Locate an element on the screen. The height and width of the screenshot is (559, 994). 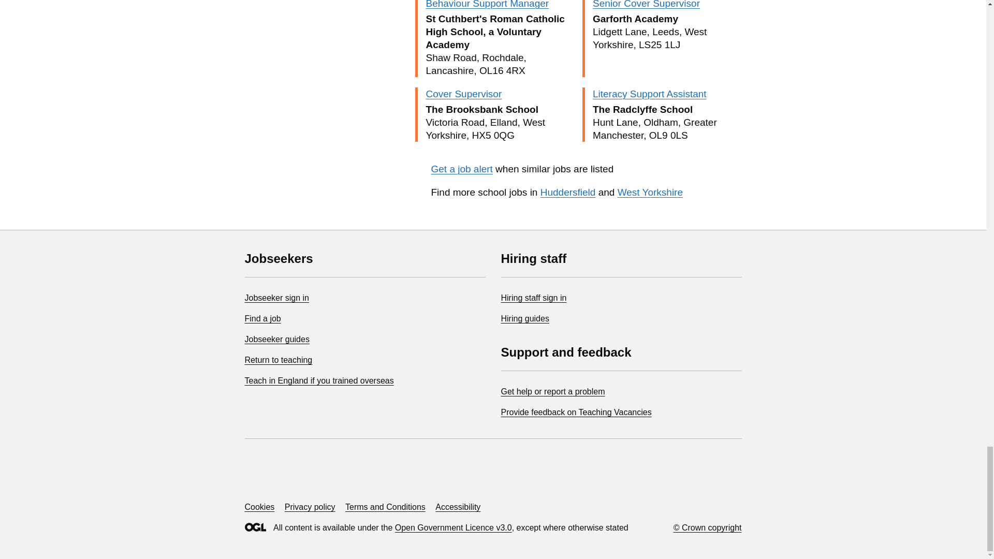
Jobseeker guides is located at coordinates (276, 339).